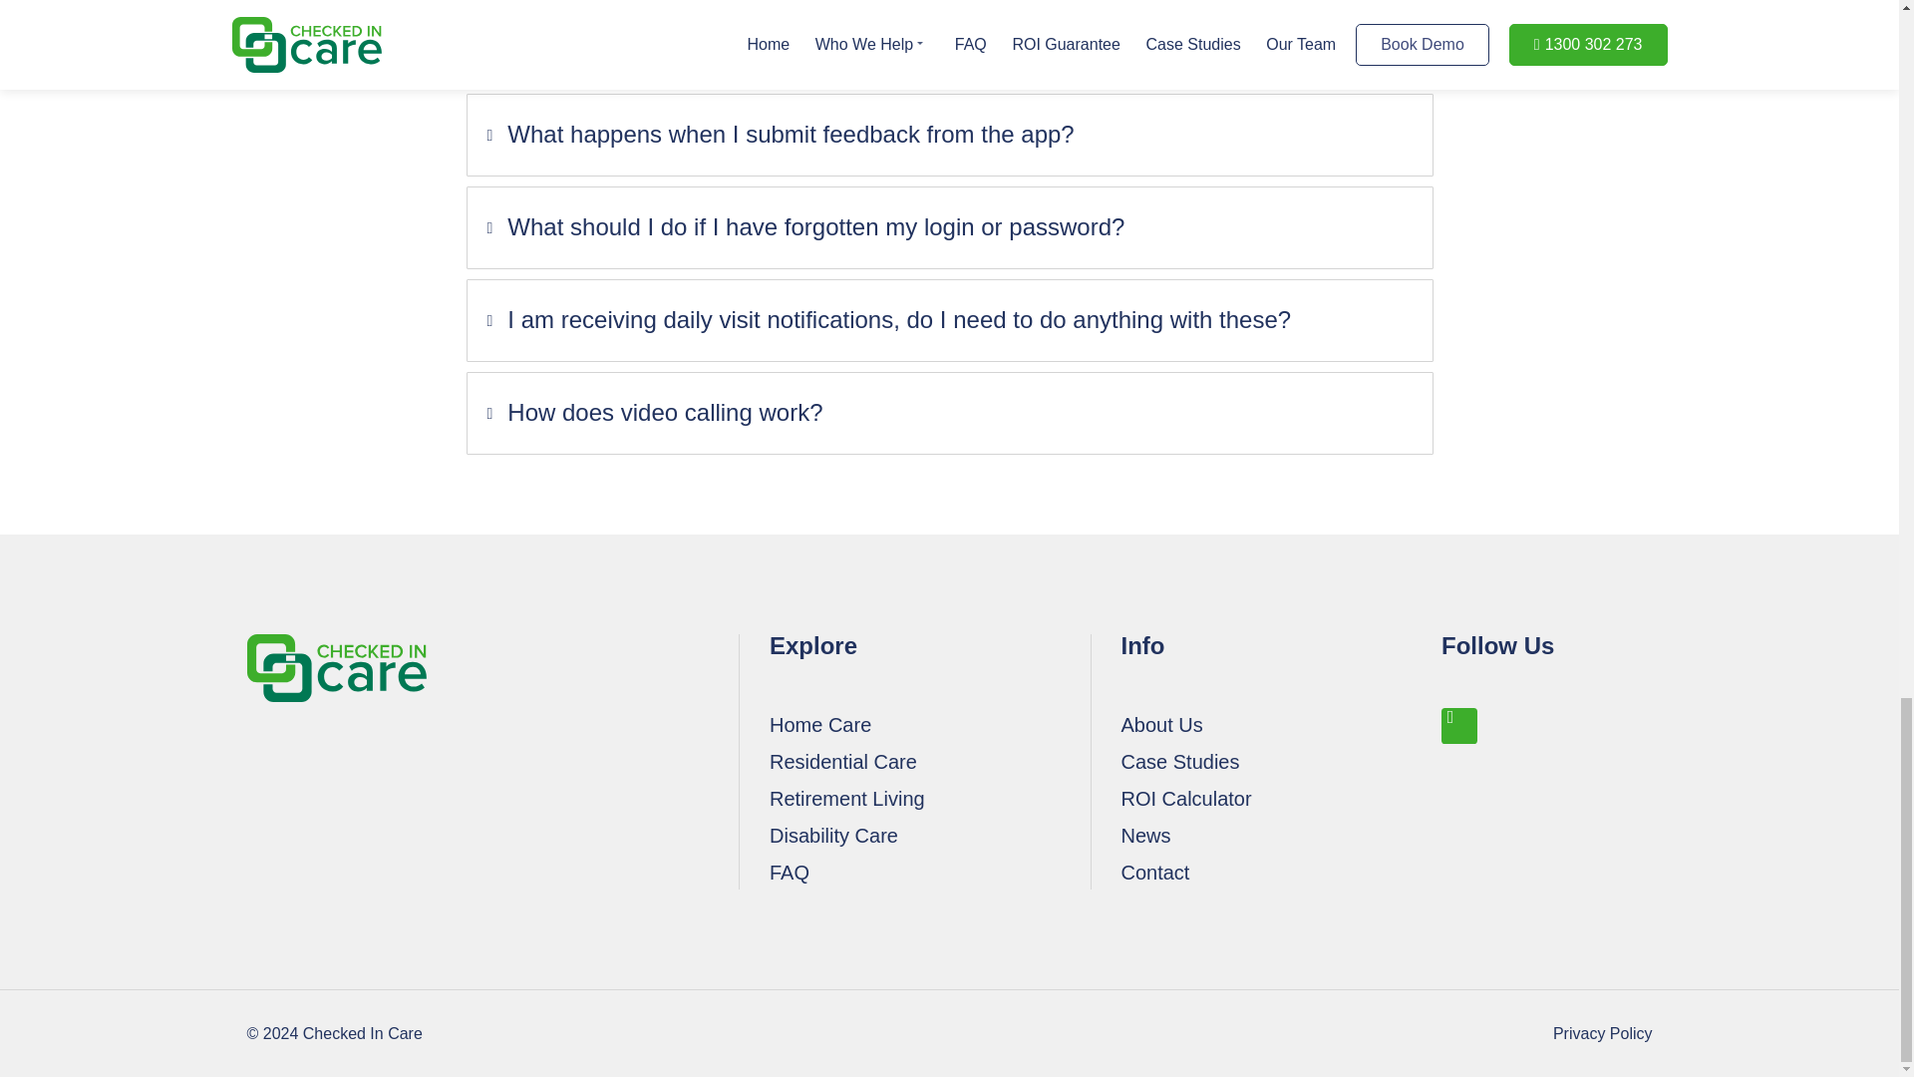 This screenshot has width=1914, height=1077. What do you see at coordinates (929, 872) in the screenshot?
I see `FAQ` at bounding box center [929, 872].